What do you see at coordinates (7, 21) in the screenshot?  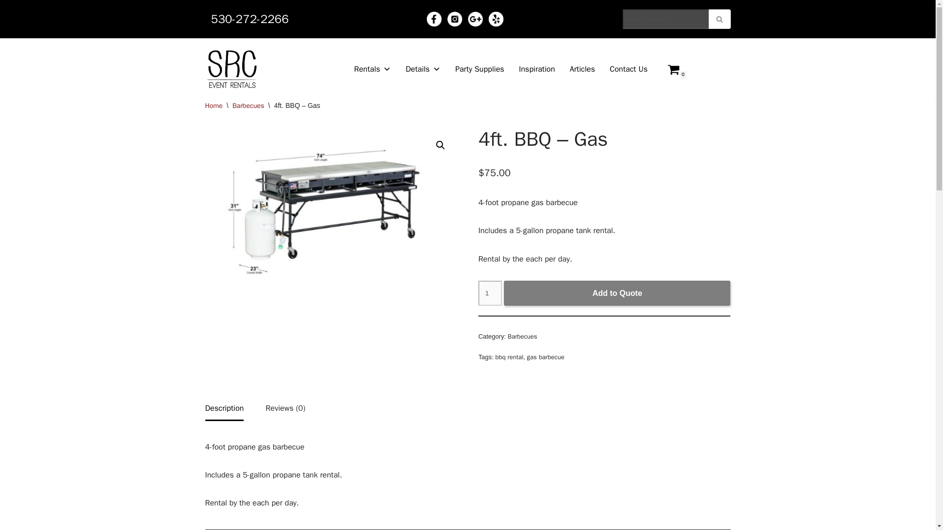 I see `Skip to content` at bounding box center [7, 21].